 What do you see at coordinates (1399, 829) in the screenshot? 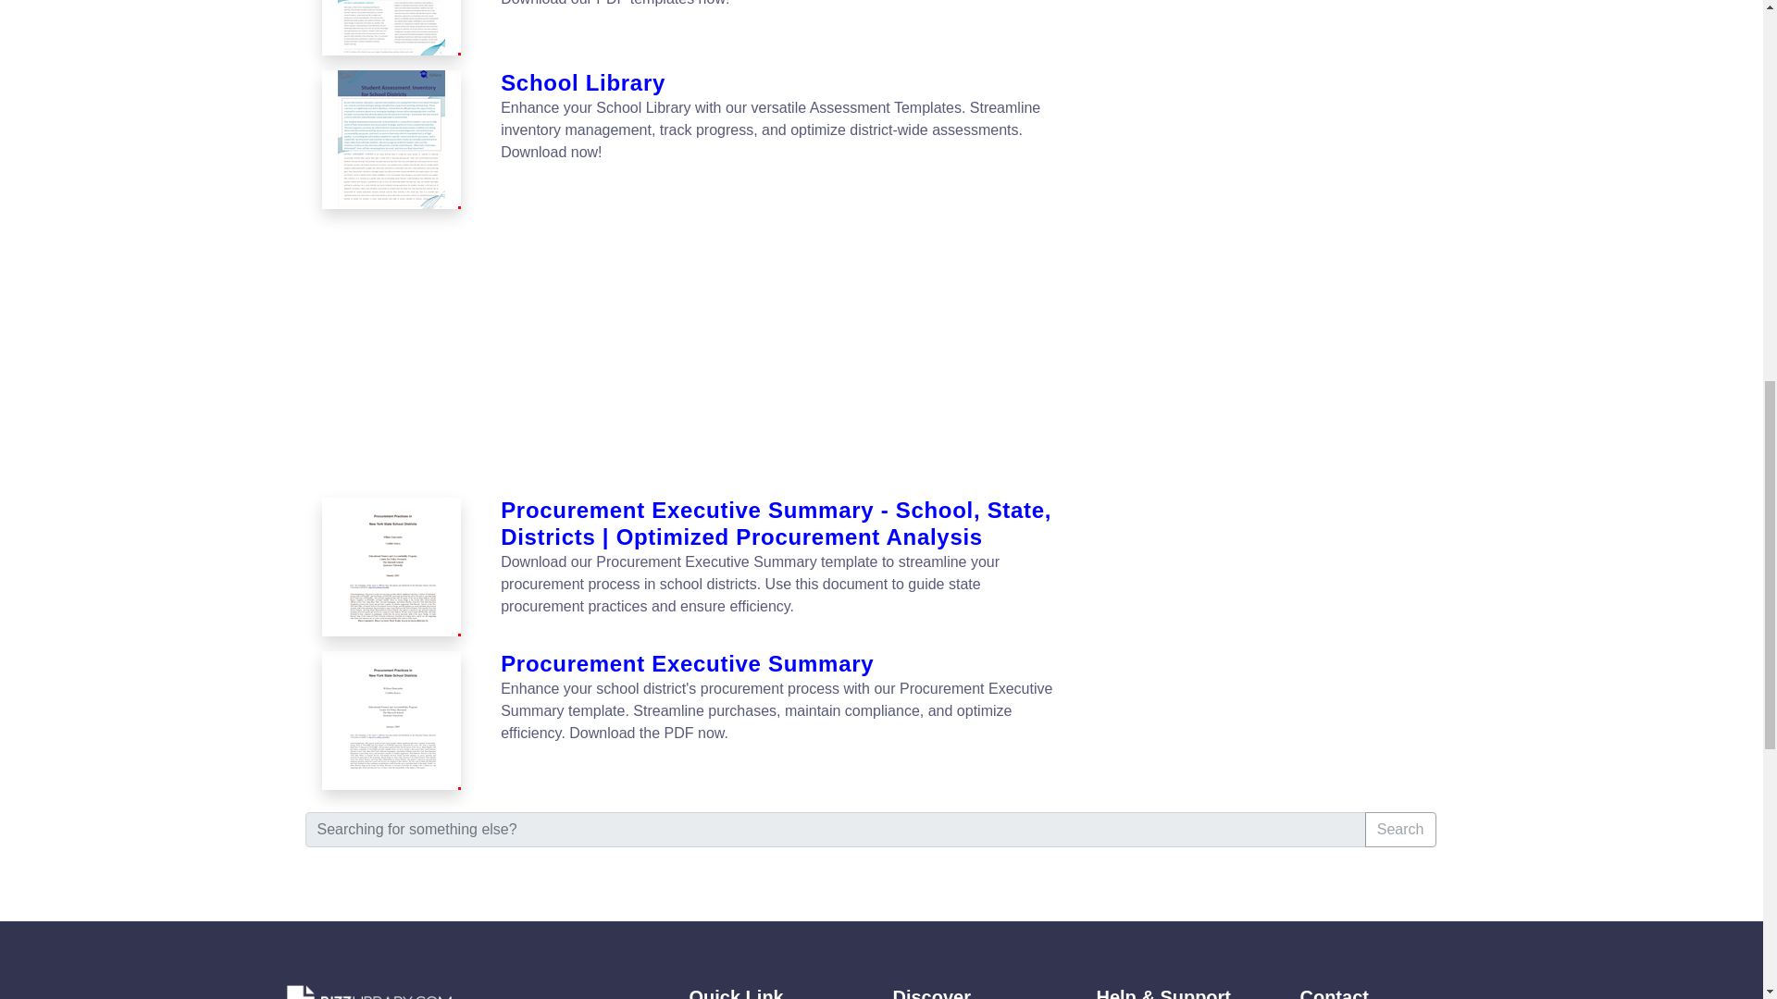
I see `Search` at bounding box center [1399, 829].